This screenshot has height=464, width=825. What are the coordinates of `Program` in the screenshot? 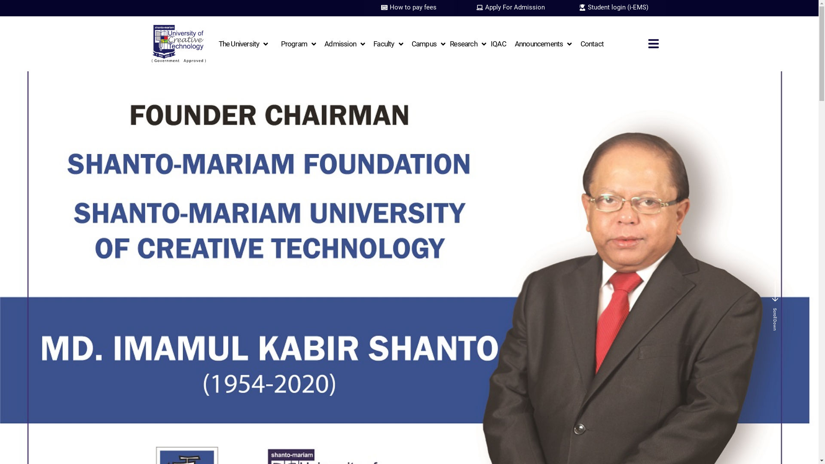 It's located at (299, 44).